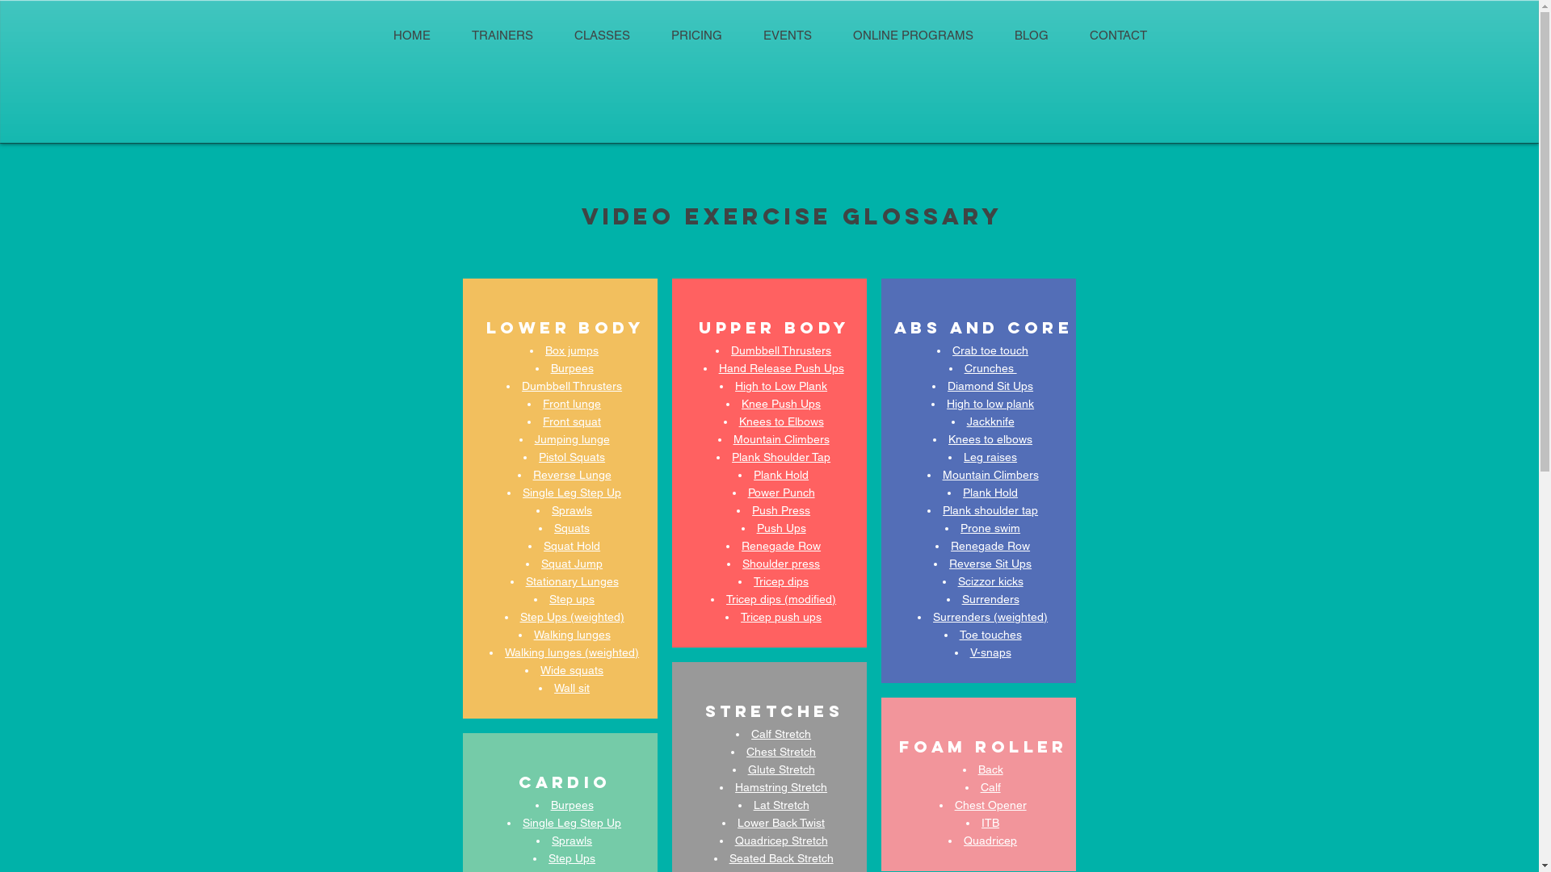  Describe the element at coordinates (780, 509) in the screenshot. I see `Push Press` at that location.